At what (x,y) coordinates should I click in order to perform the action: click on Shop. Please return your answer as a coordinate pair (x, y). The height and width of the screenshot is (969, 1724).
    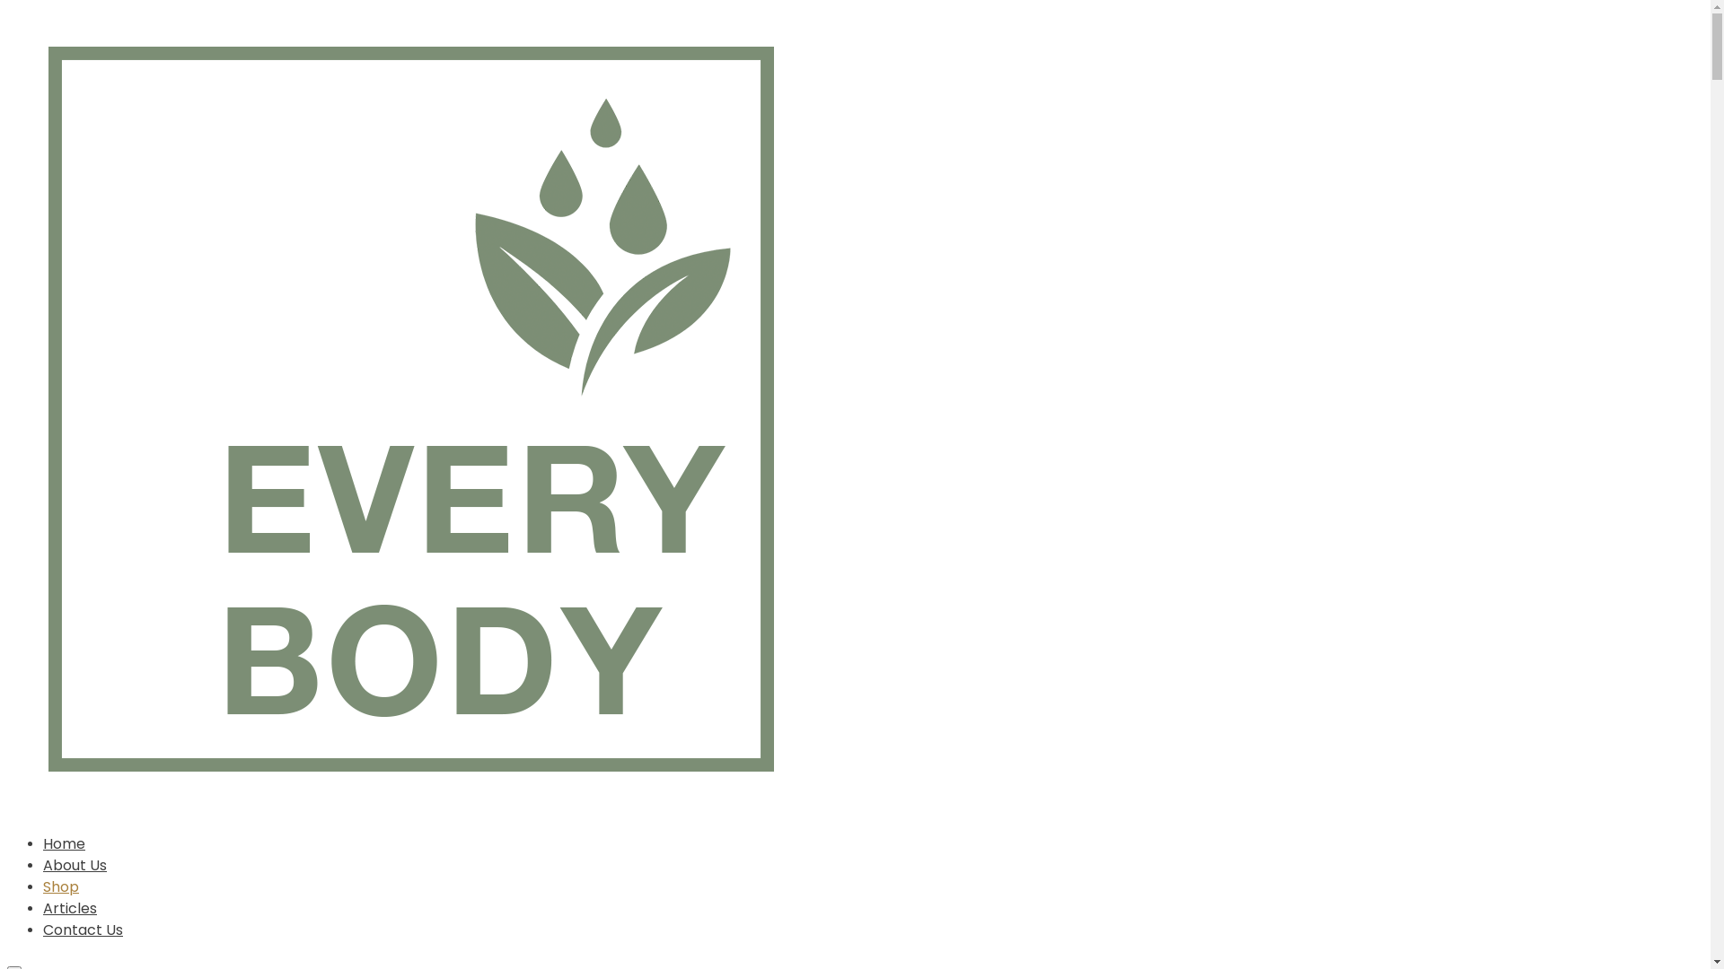
    Looking at the image, I should click on (61, 886).